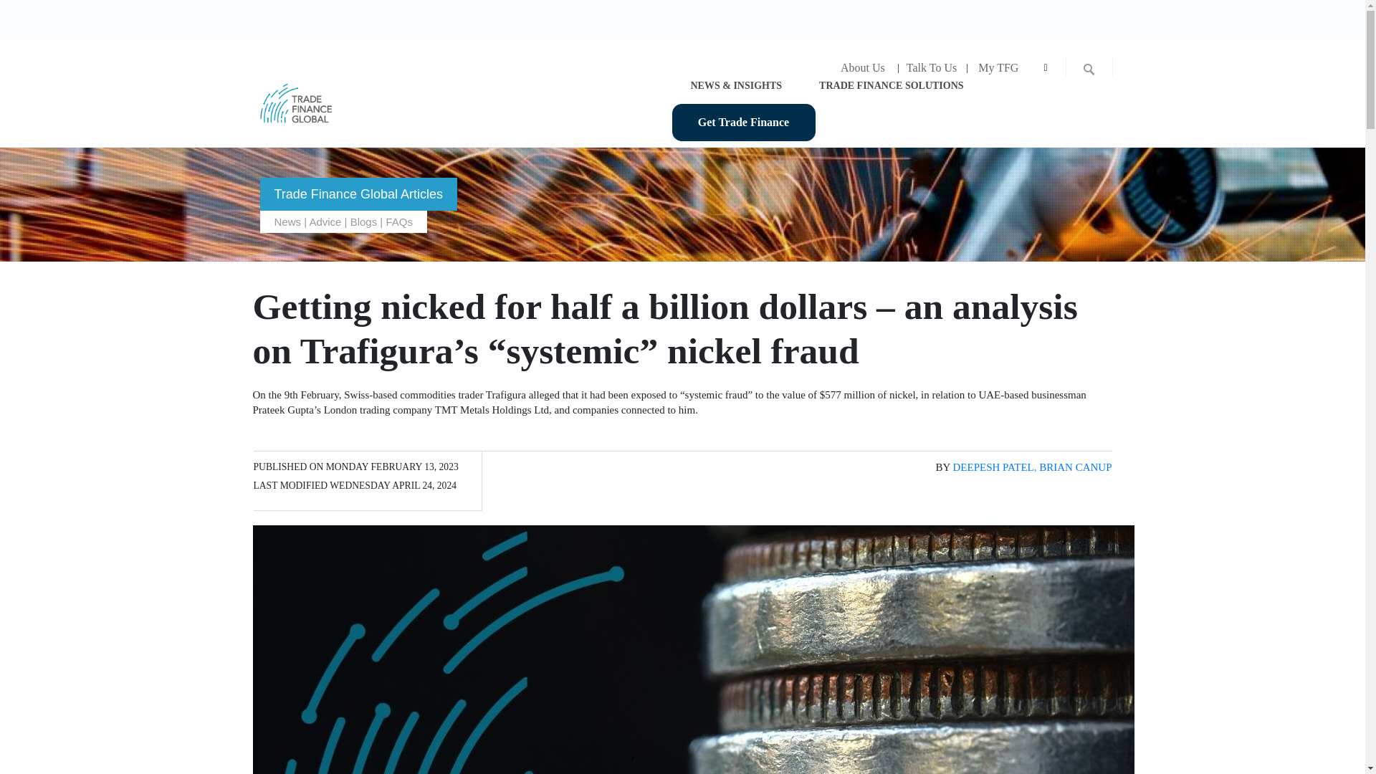  I want to click on Search, so click(12, 10).